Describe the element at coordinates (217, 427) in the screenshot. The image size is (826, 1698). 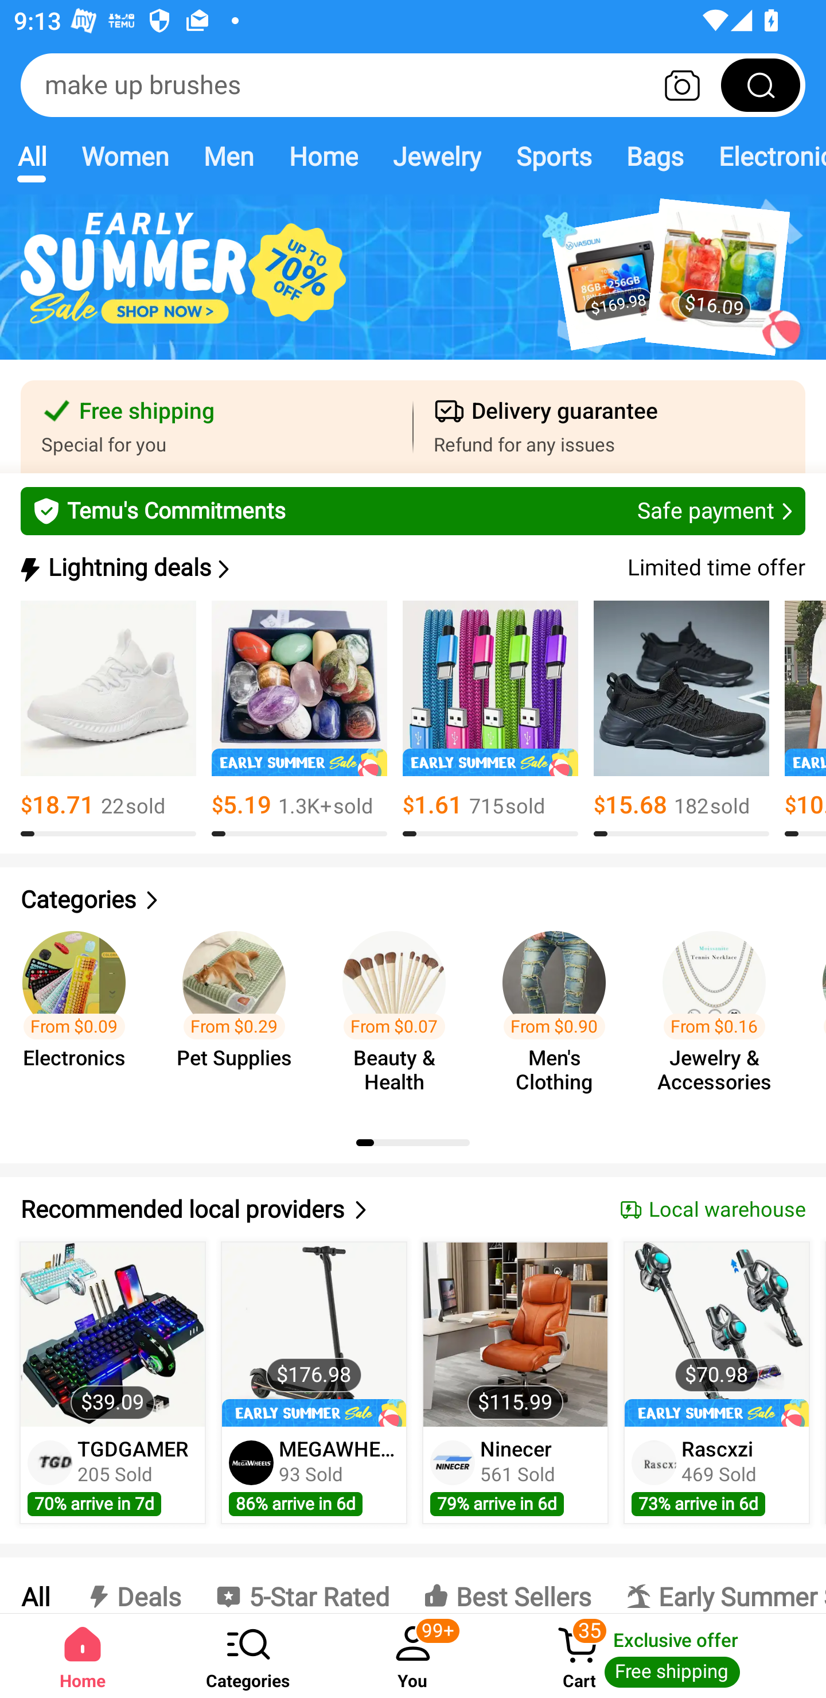
I see `Free shipping Special for you` at that location.